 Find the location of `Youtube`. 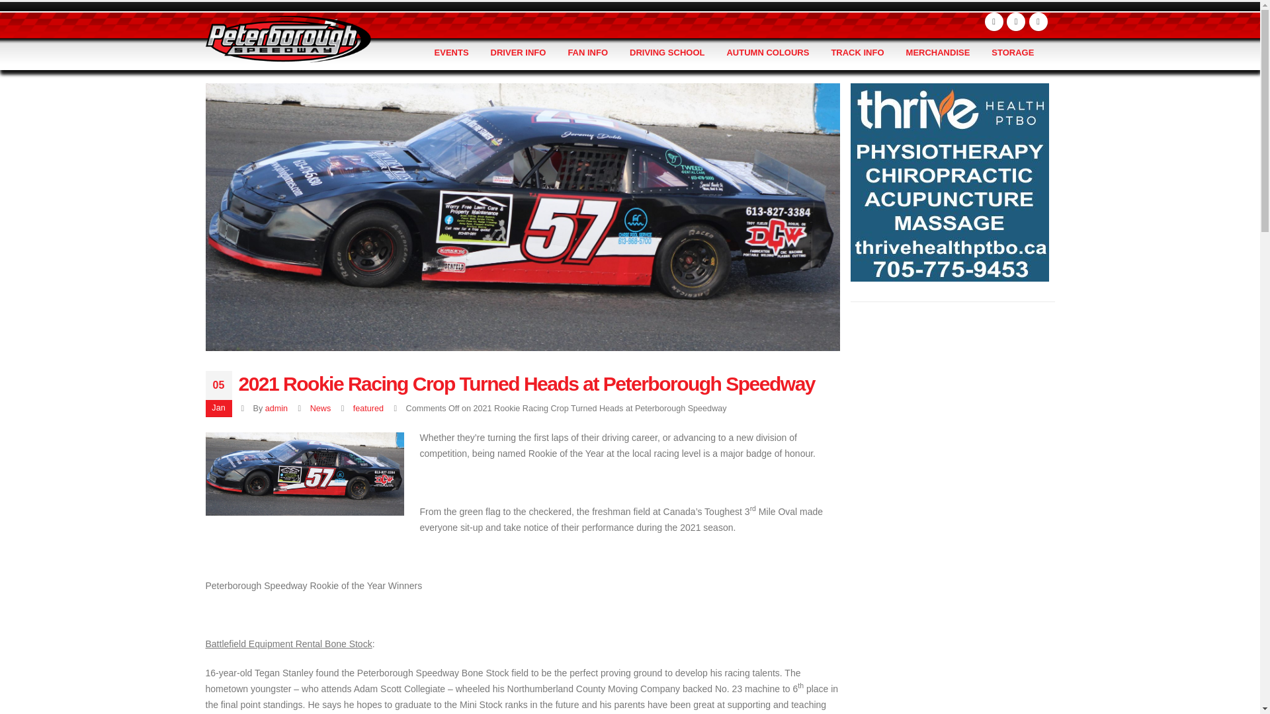

Youtube is located at coordinates (1016, 22).